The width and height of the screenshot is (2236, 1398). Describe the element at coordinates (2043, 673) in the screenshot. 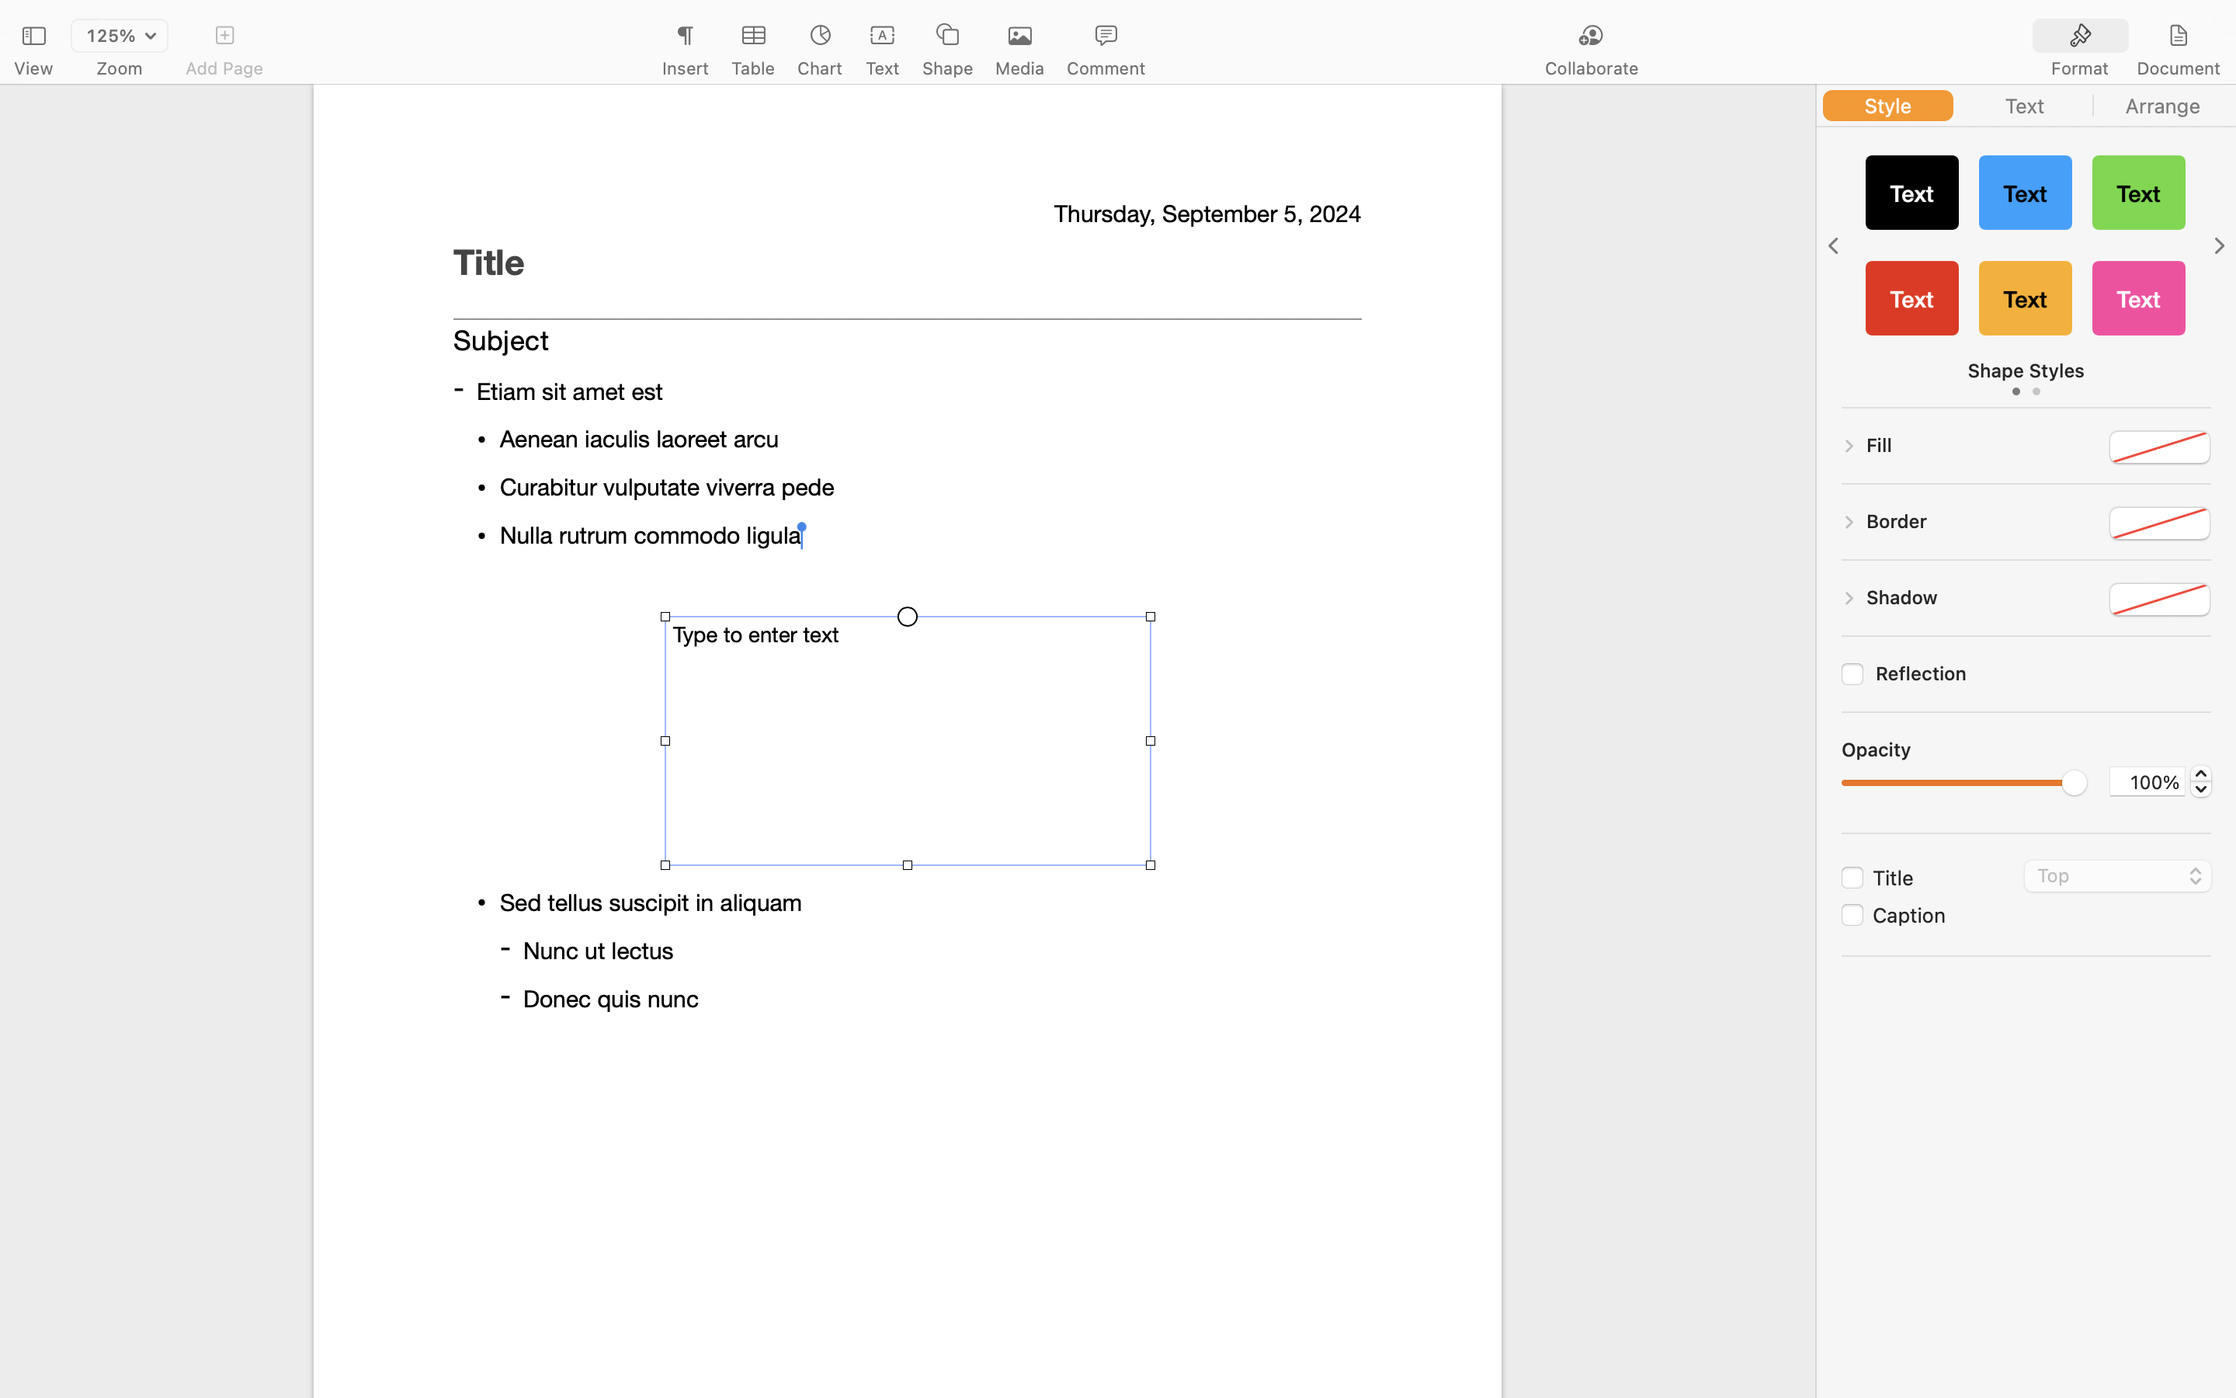

I see `Reflection` at that location.